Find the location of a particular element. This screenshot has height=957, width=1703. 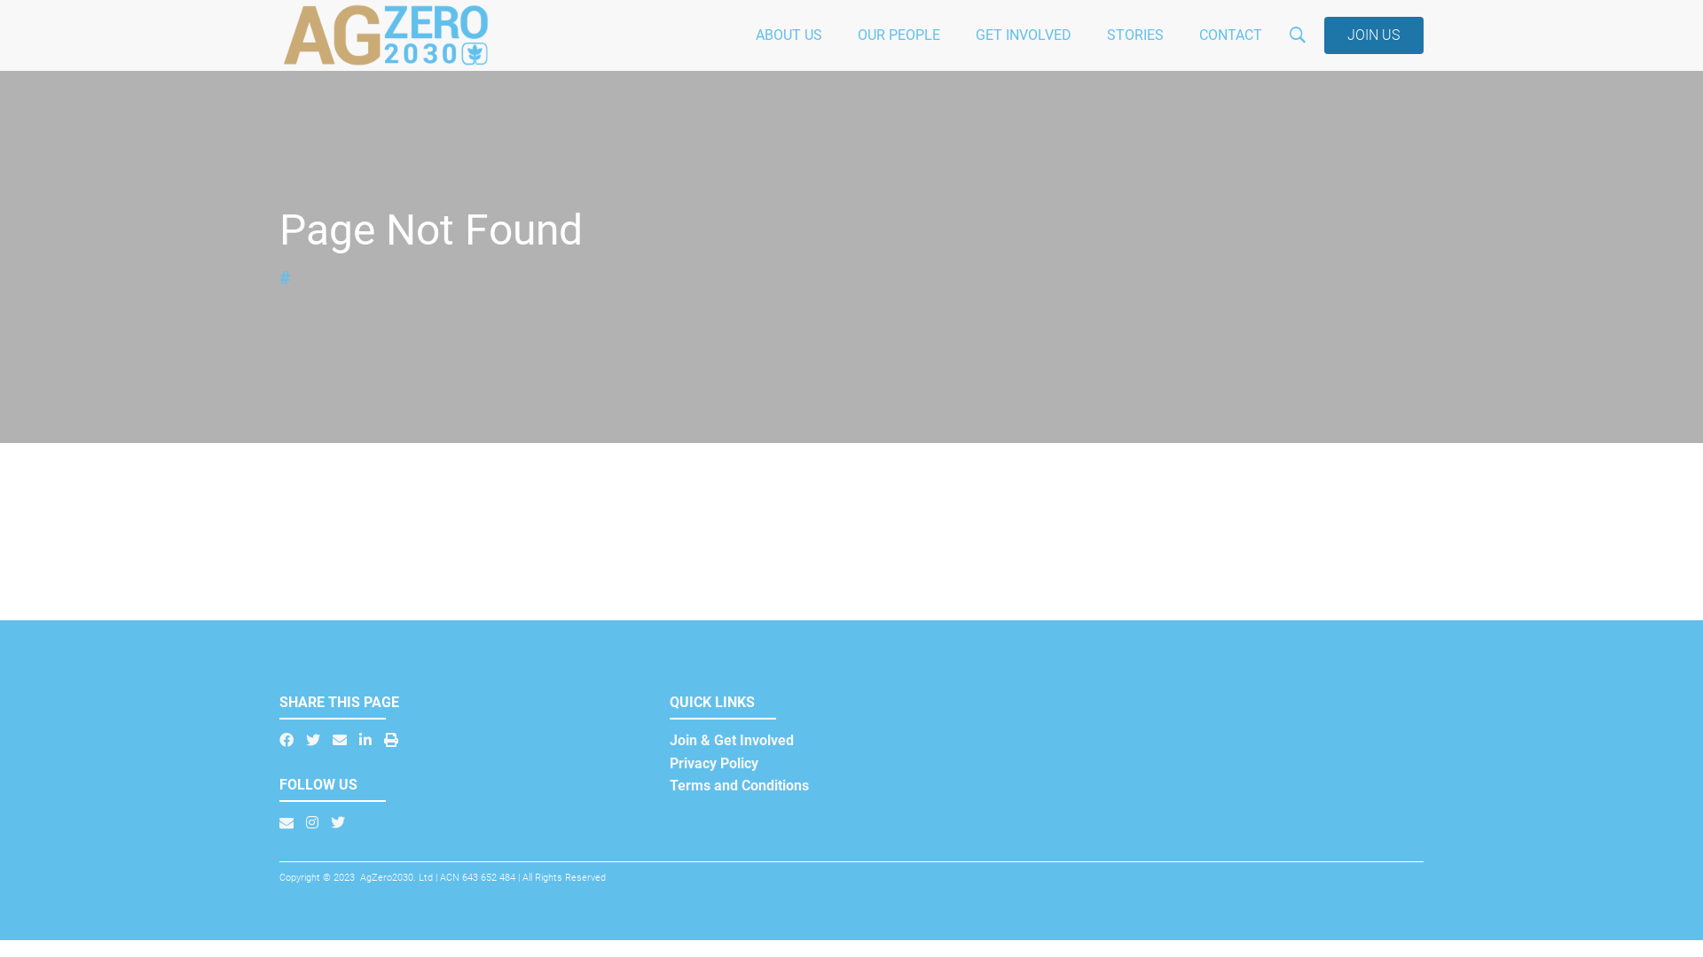

OUR PEOPLE is located at coordinates (899, 35).